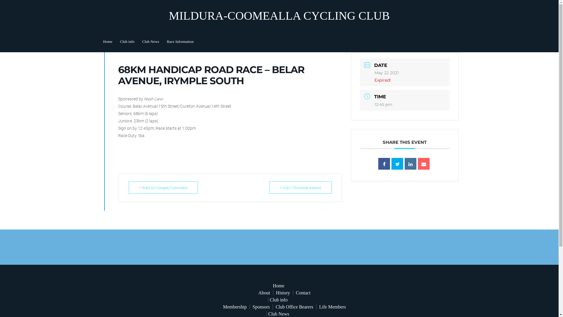 This screenshot has height=317, width=563. Describe the element at coordinates (279, 286) in the screenshot. I see `Home` at that location.